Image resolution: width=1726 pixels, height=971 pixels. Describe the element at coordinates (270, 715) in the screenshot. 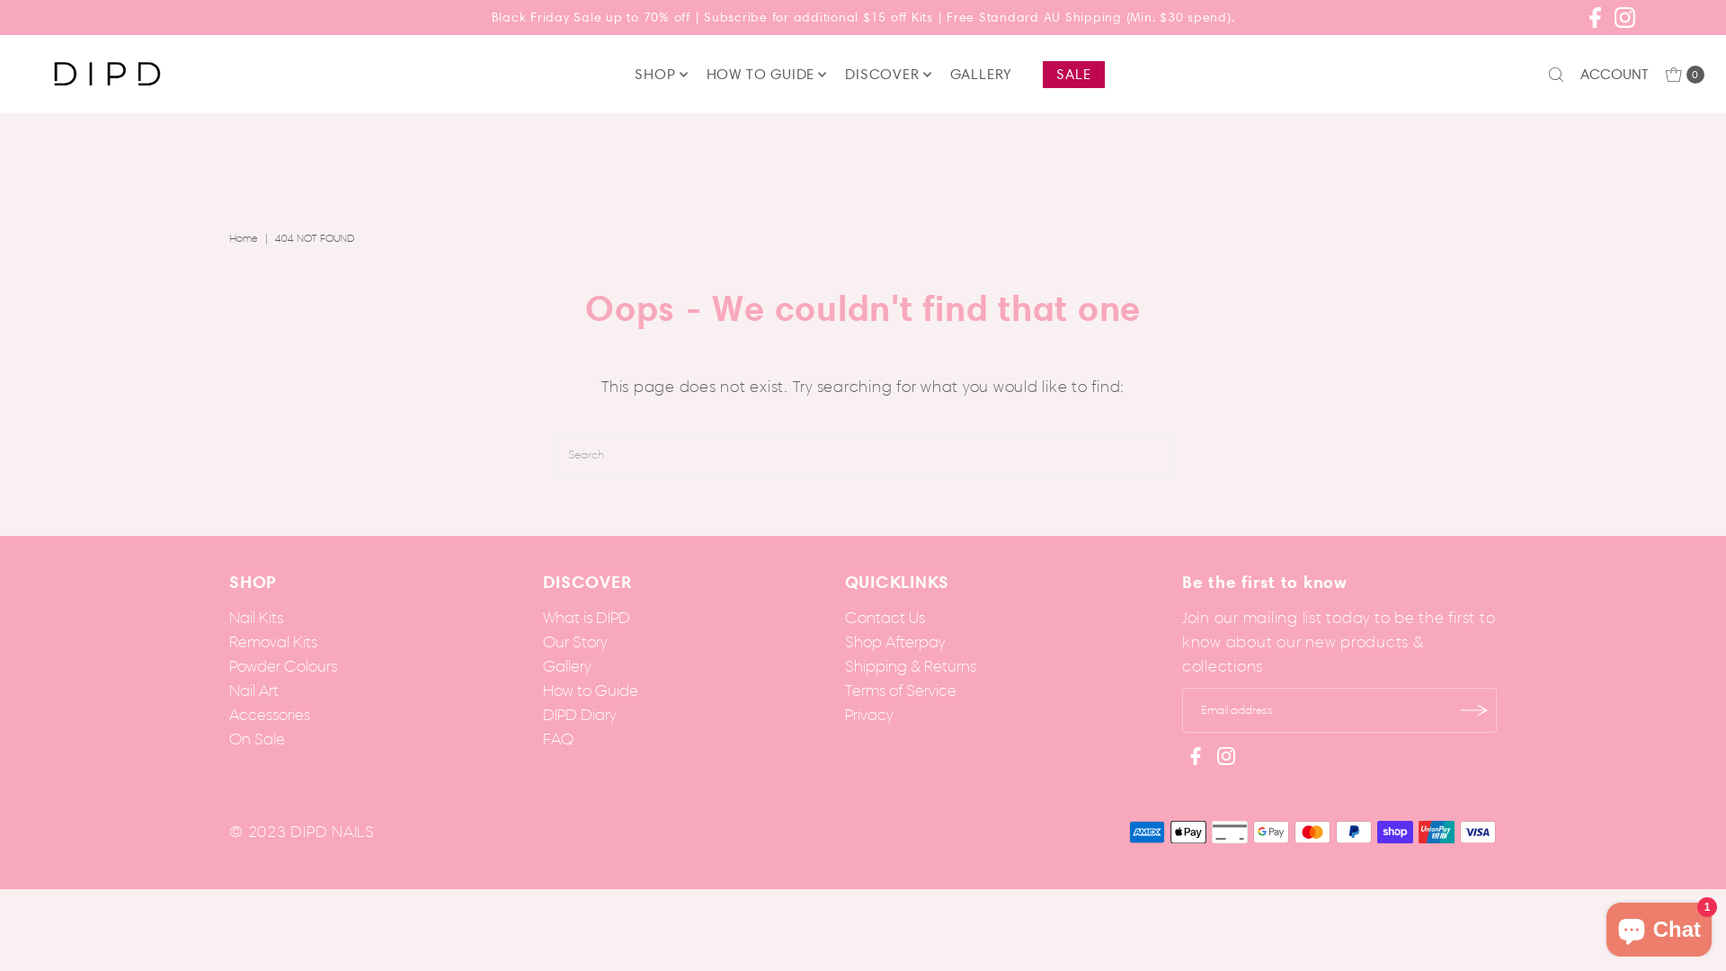

I see `Accessories` at that location.